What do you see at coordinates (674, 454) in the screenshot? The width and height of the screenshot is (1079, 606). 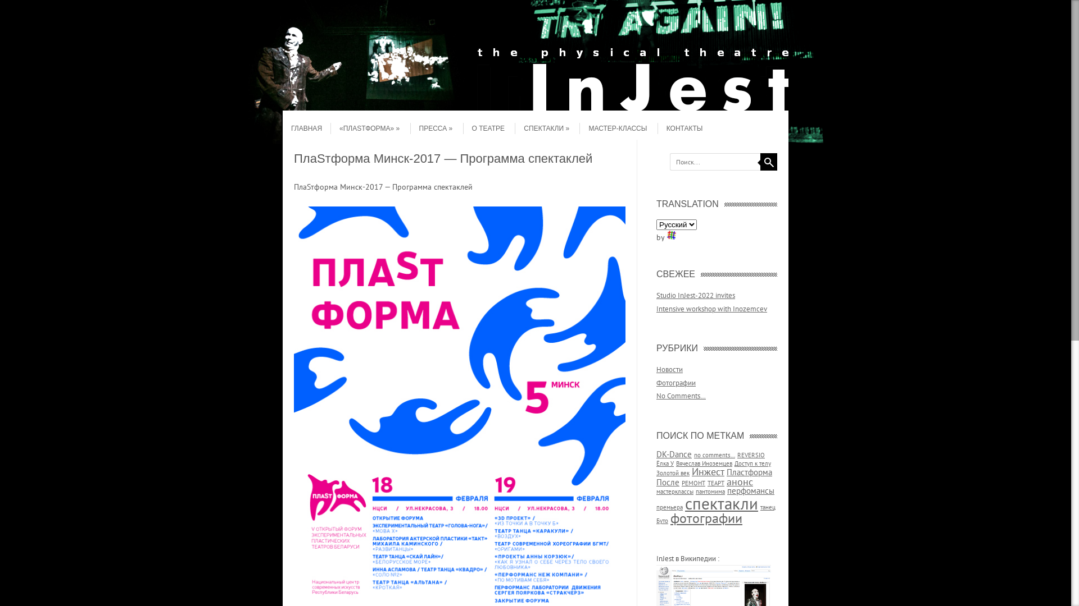 I see `DK-Dance` at bounding box center [674, 454].